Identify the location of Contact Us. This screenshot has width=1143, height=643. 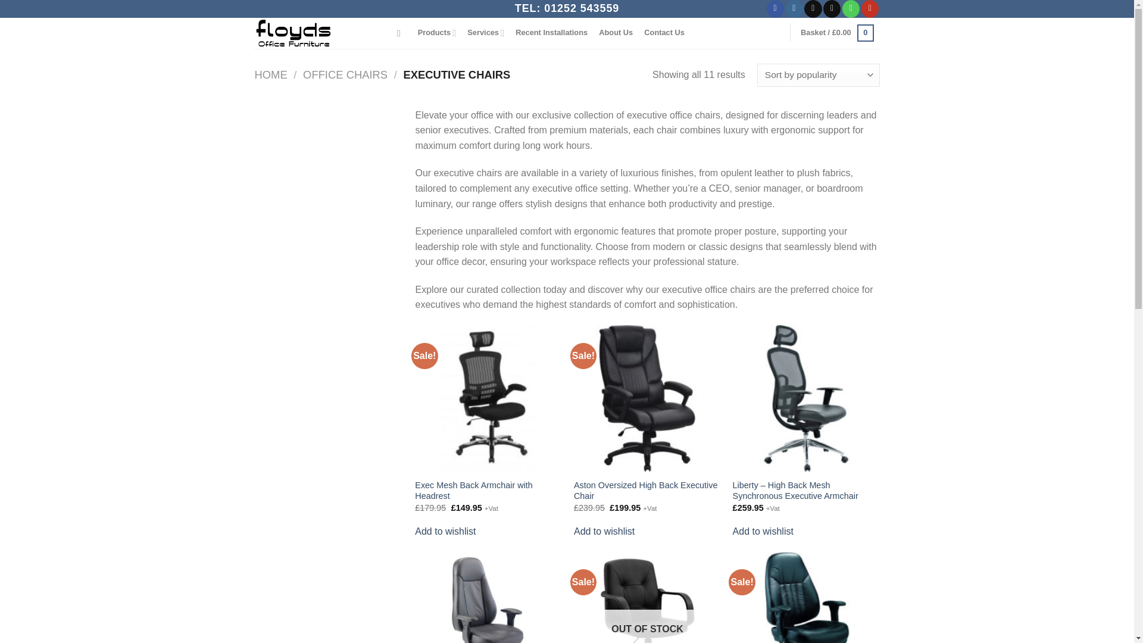
(664, 32).